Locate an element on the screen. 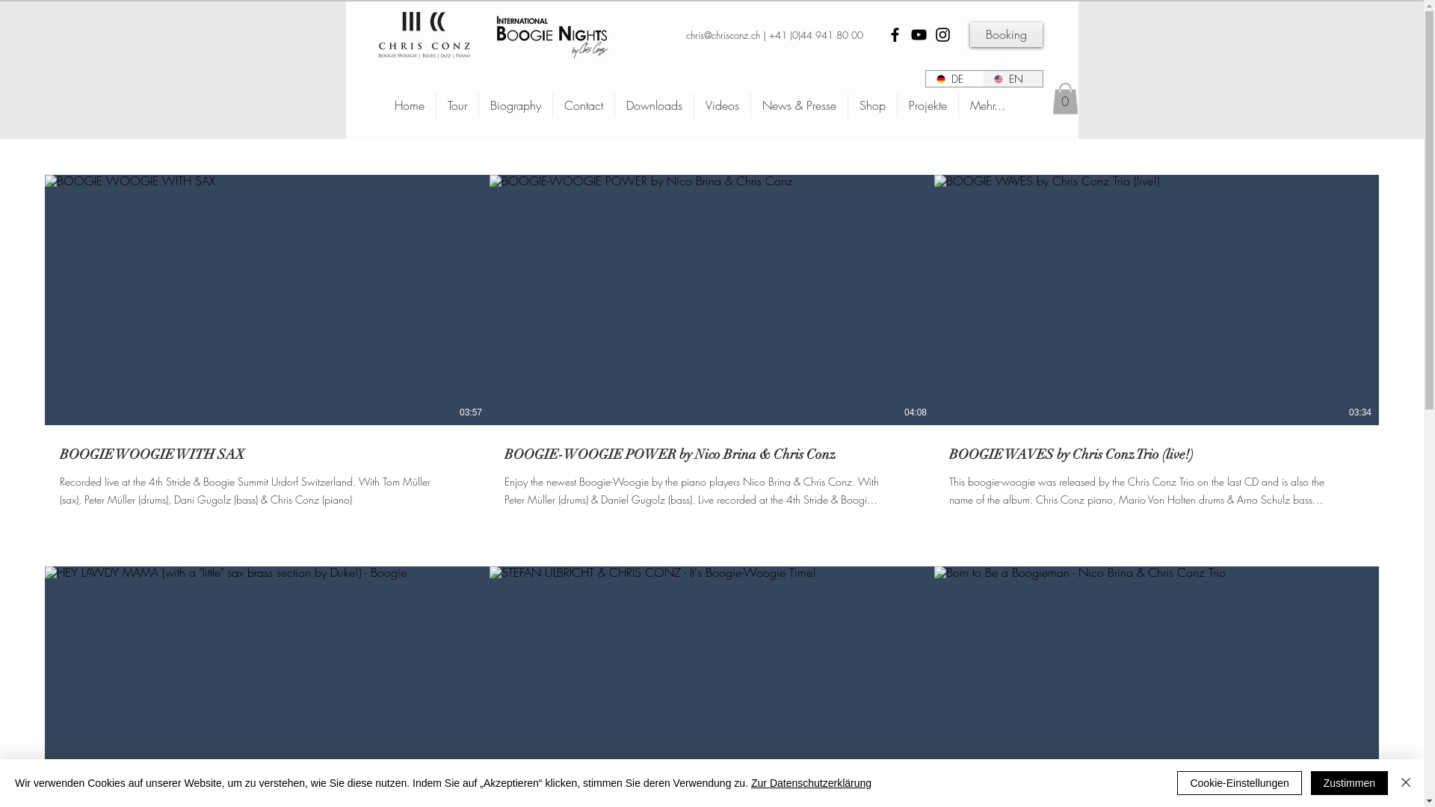 This screenshot has width=1435, height=807. Tour is located at coordinates (457, 106).